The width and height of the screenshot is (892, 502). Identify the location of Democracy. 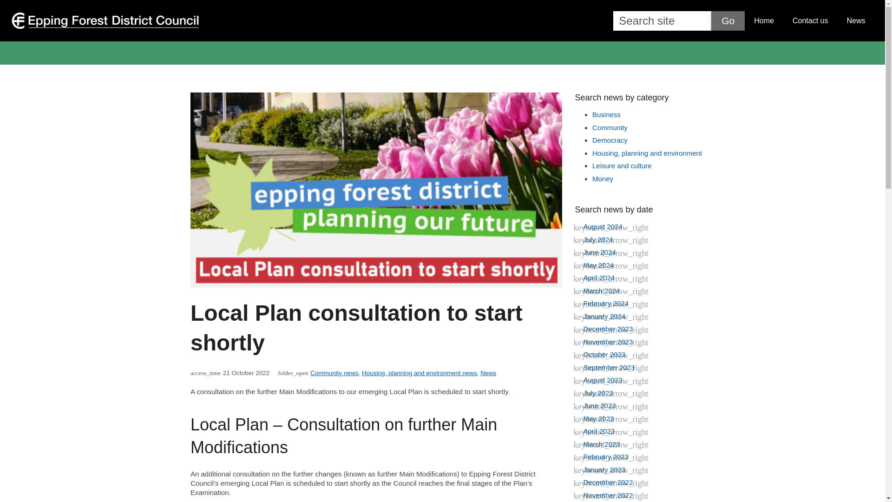
(610, 139).